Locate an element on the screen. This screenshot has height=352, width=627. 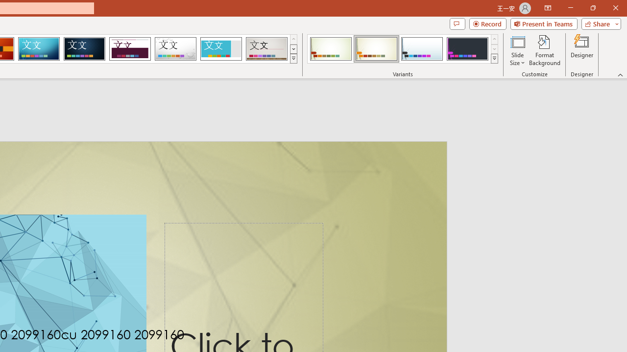
Format Background is located at coordinates (545, 50).